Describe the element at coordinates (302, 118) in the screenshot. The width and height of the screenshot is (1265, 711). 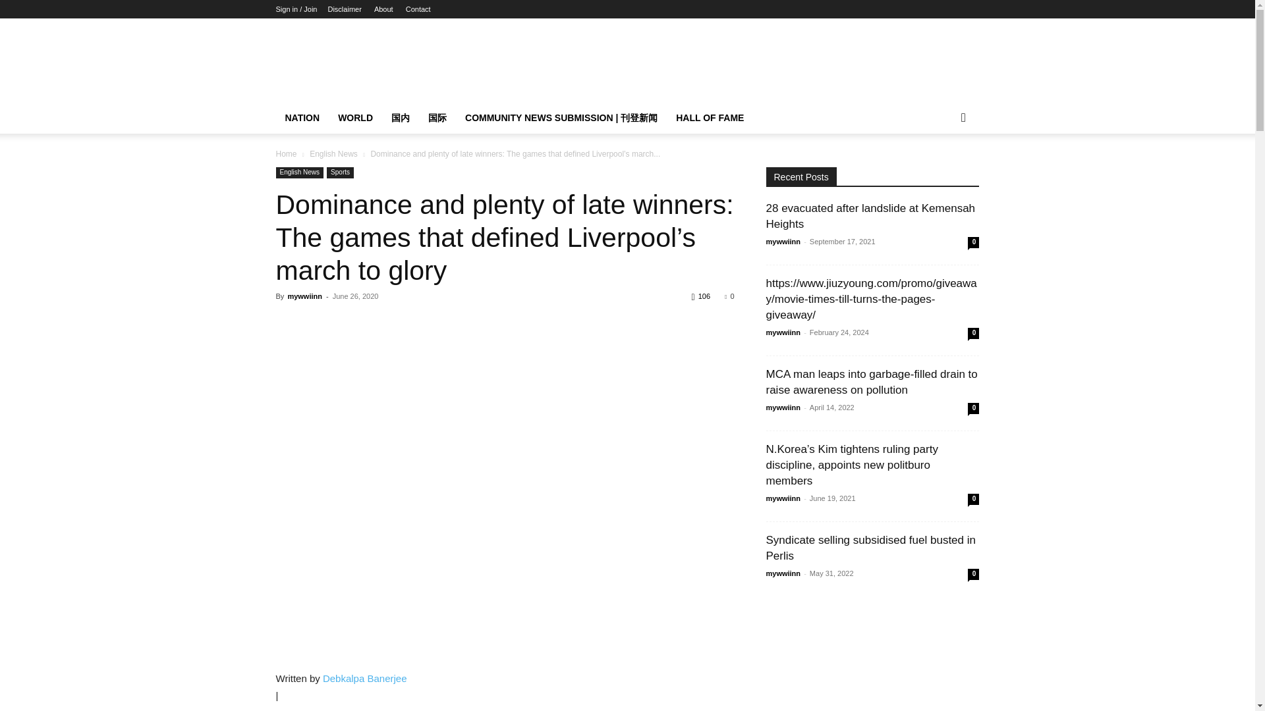
I see `NATION` at that location.